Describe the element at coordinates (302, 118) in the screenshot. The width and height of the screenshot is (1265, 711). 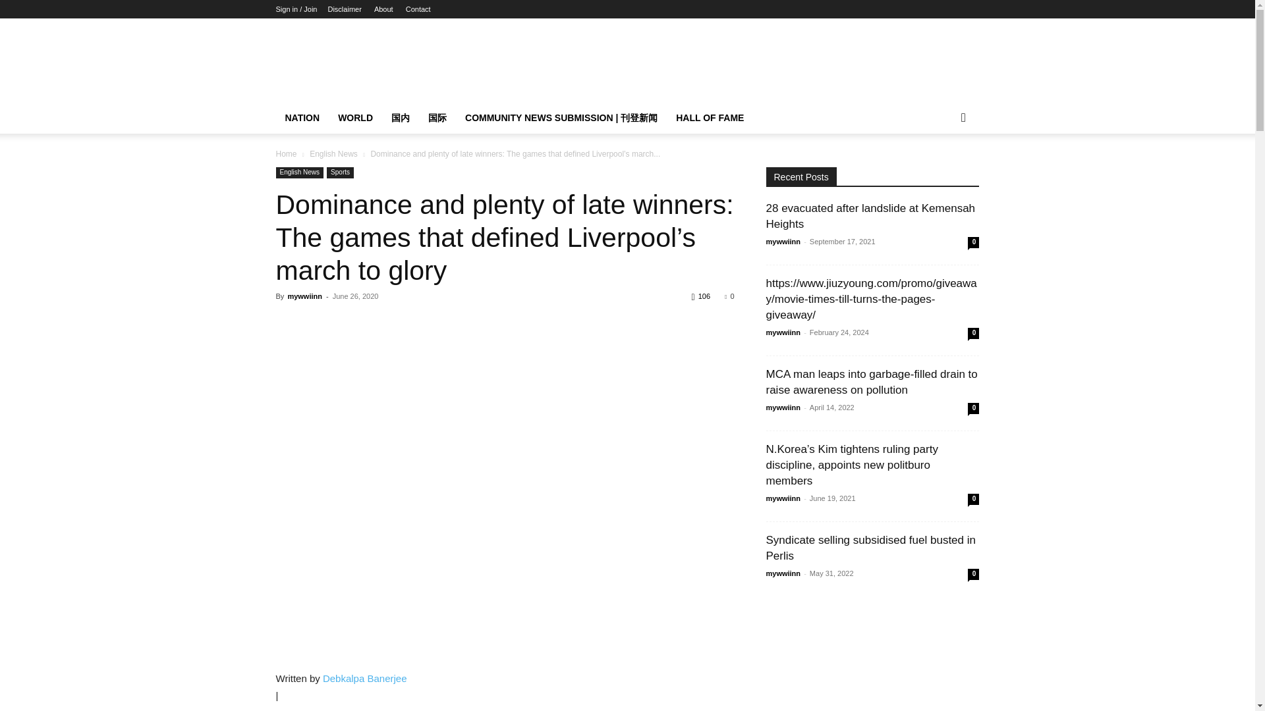
I see `NATION` at that location.